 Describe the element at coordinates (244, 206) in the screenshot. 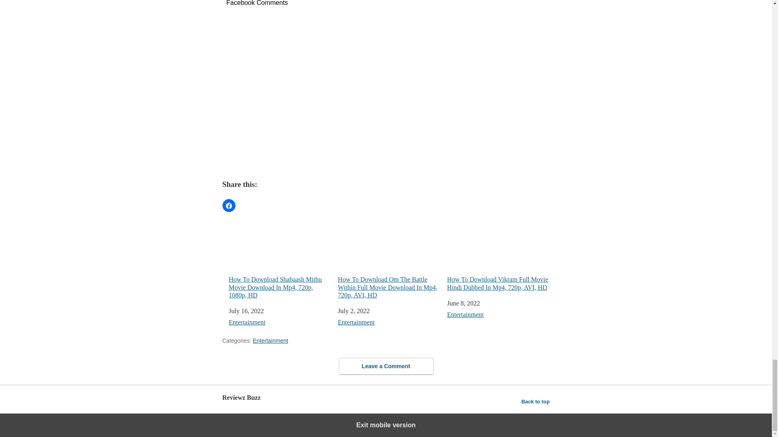

I see `Click to share on X` at that location.